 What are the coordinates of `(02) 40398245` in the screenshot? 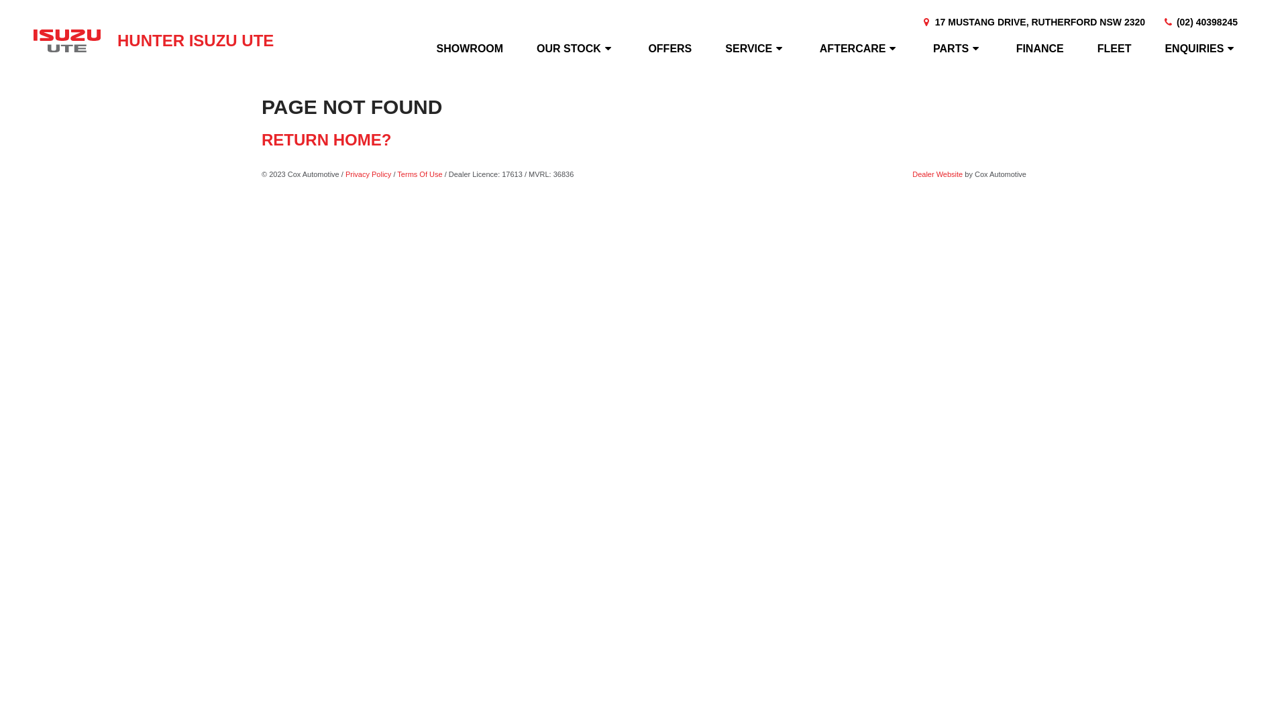 It's located at (1199, 22).